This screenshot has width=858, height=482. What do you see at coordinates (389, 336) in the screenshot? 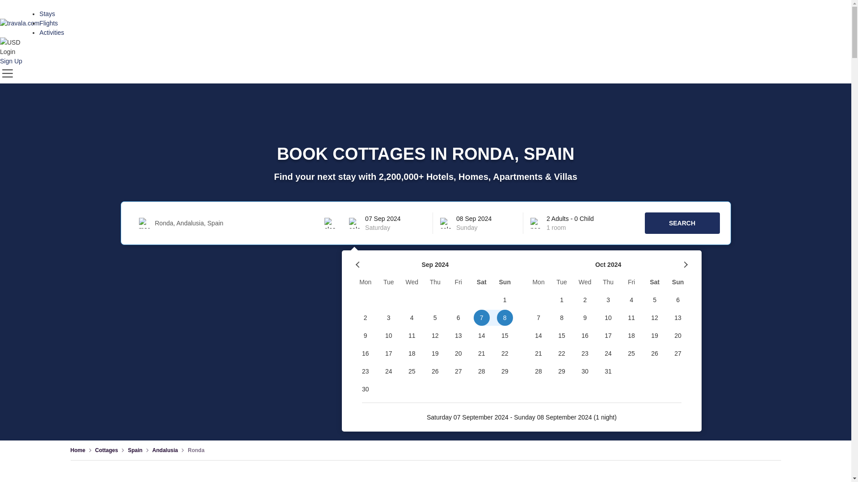
I see `10` at bounding box center [389, 336].